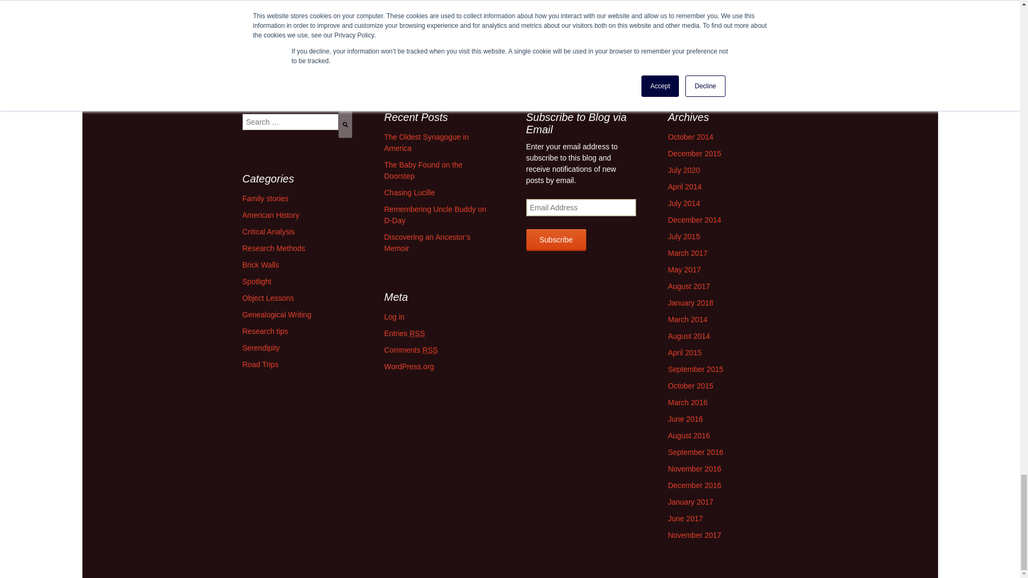 The image size is (1028, 578). I want to click on Really Simple Syndication, so click(417, 333).